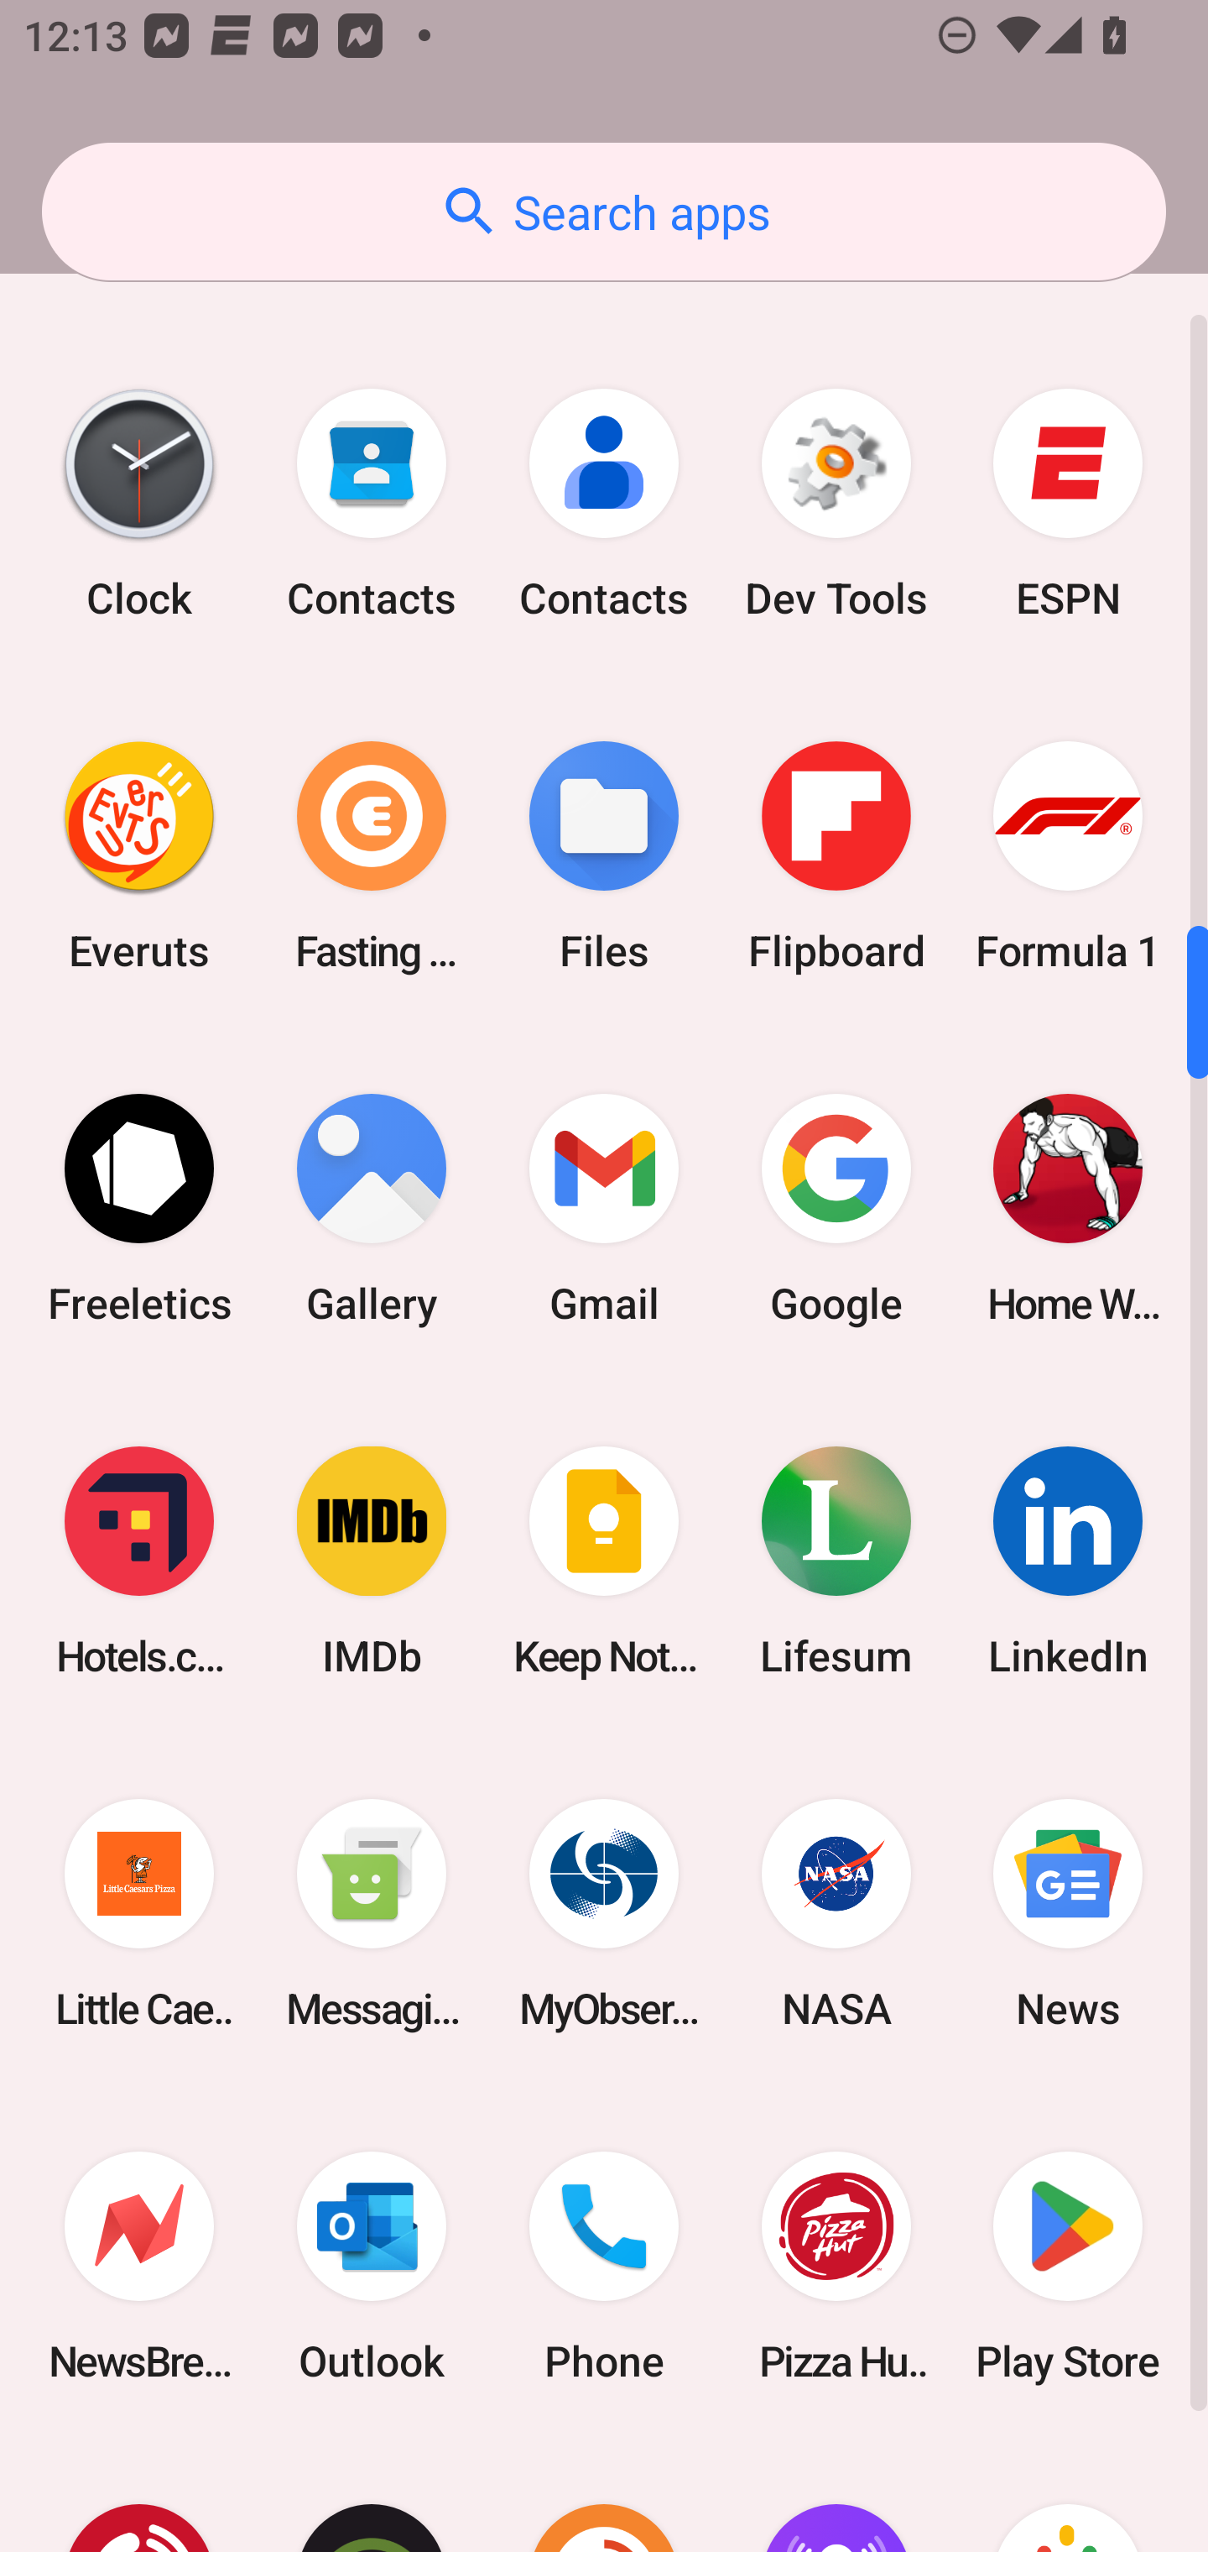 Image resolution: width=1208 pixels, height=2552 pixels. What do you see at coordinates (604, 1914) in the screenshot?
I see `MyObservatory` at bounding box center [604, 1914].